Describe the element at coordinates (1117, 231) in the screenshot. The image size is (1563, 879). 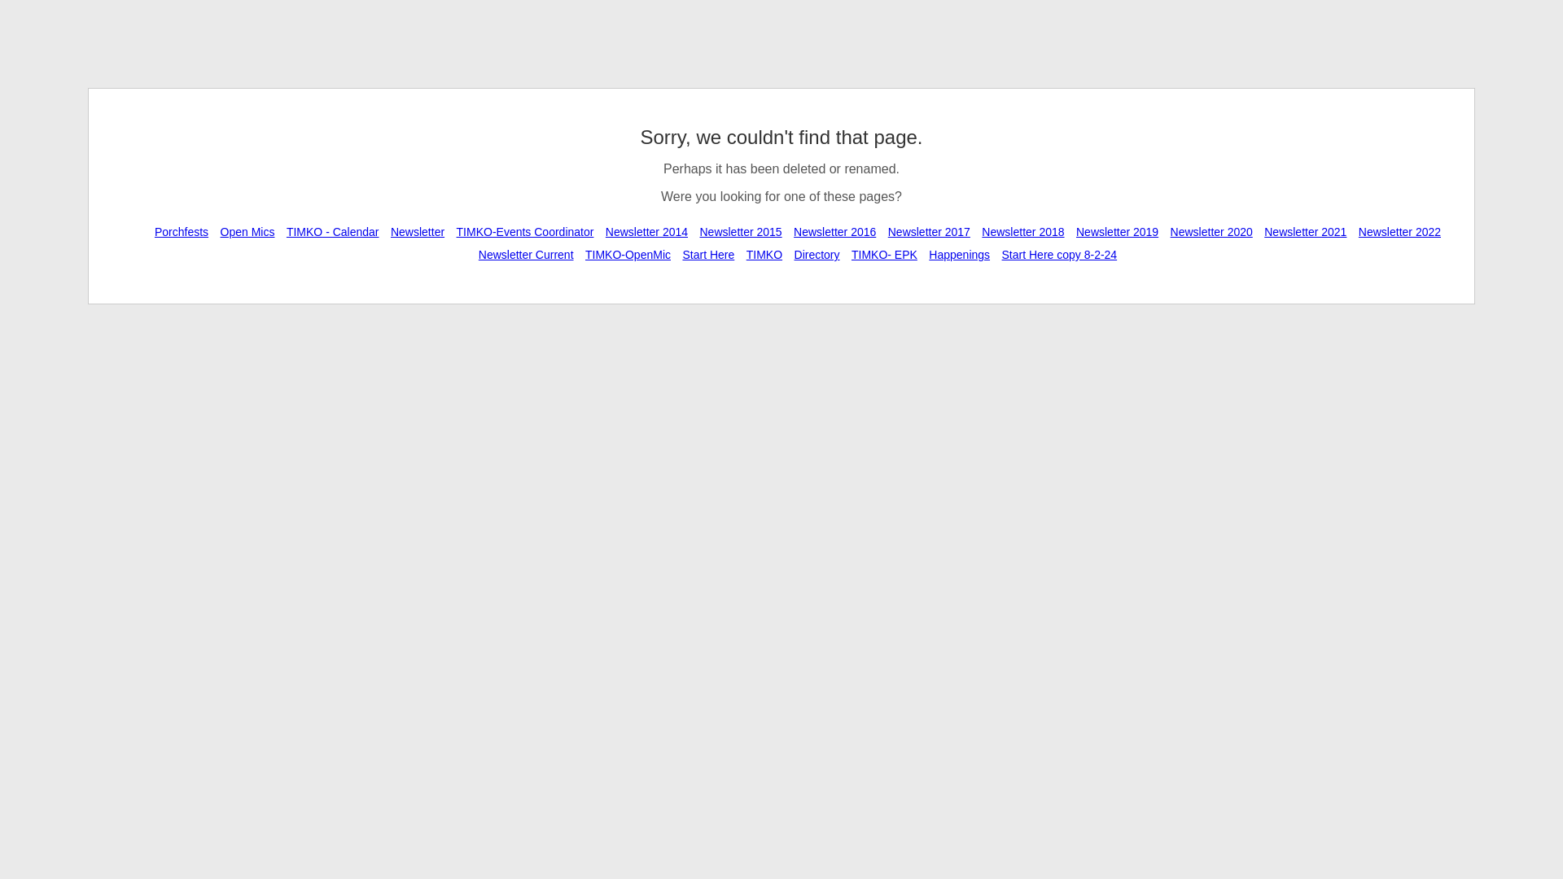
I see `Newsletter 2019` at that location.